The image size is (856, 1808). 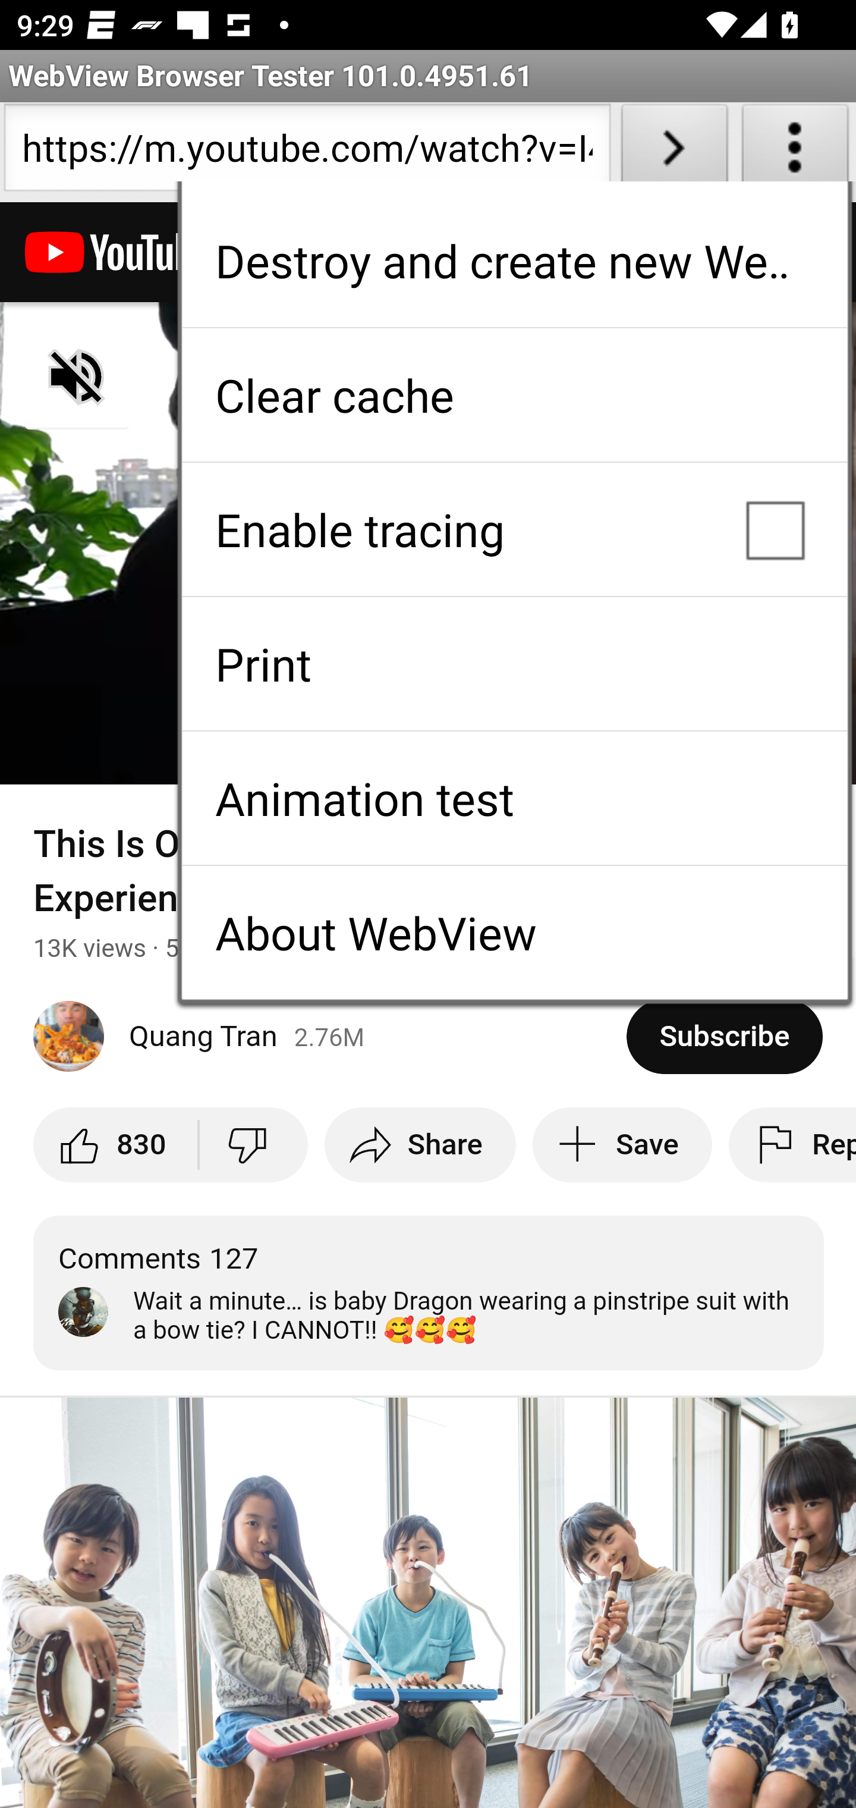 What do you see at coordinates (514, 395) in the screenshot?
I see `Clear cache` at bounding box center [514, 395].